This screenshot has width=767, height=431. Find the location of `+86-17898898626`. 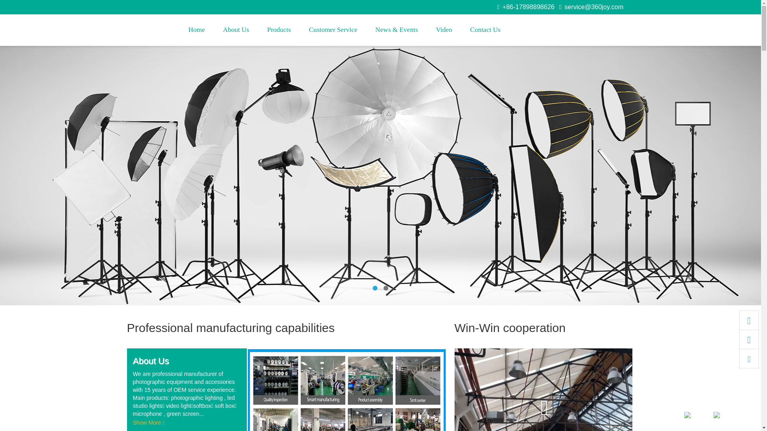

+86-17898898626 is located at coordinates (526, 7).